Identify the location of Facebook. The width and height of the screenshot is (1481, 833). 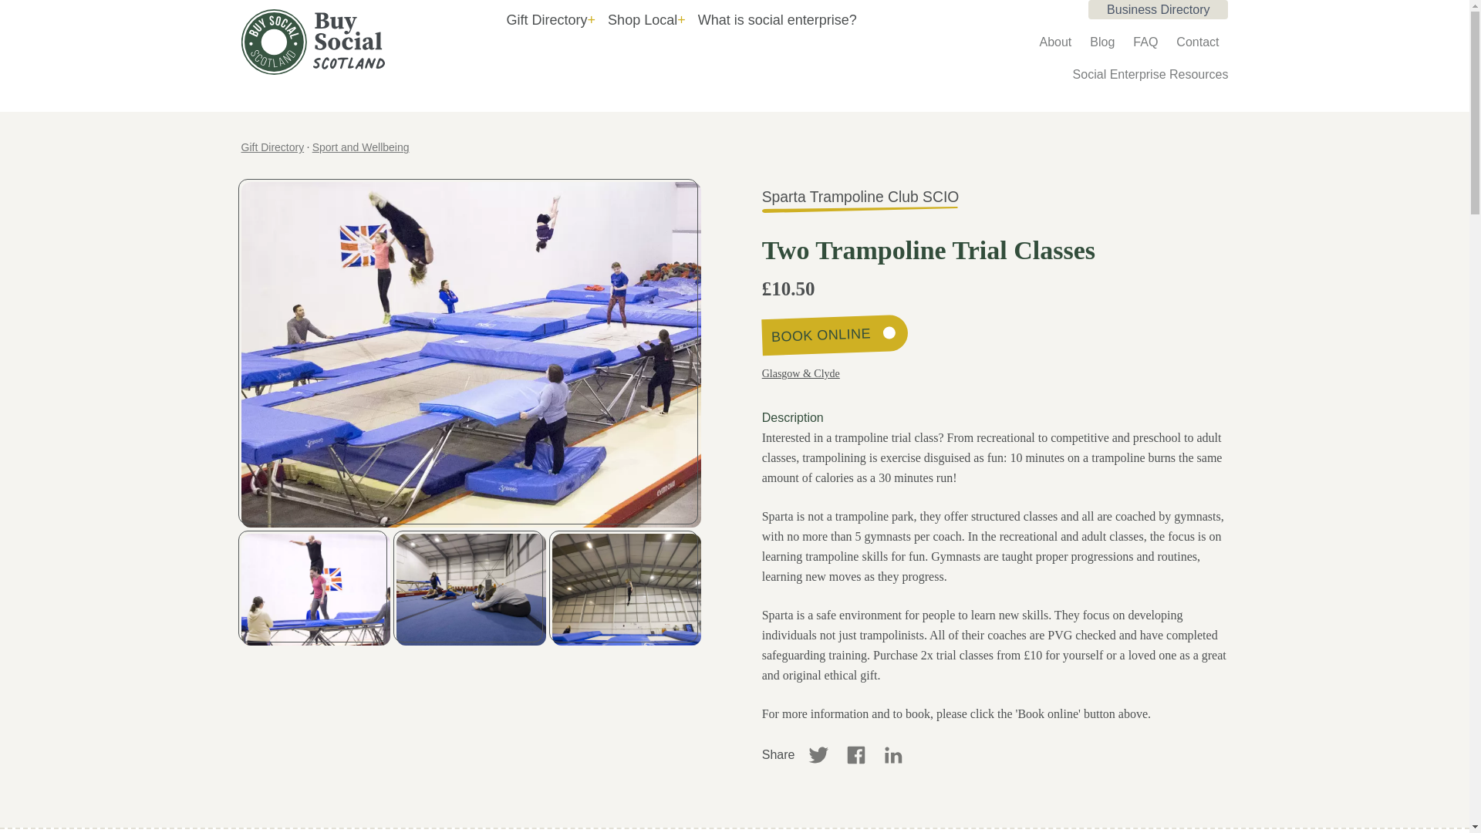
(856, 754).